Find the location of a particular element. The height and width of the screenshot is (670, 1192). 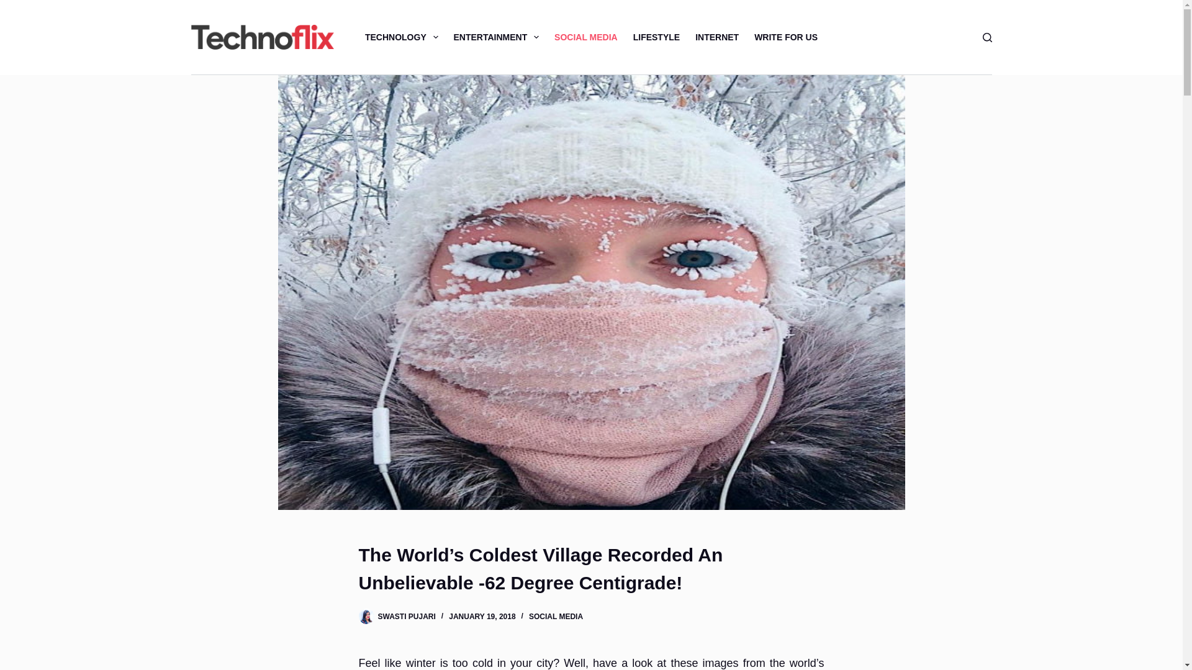

ENTERTAINMENT is located at coordinates (497, 37).